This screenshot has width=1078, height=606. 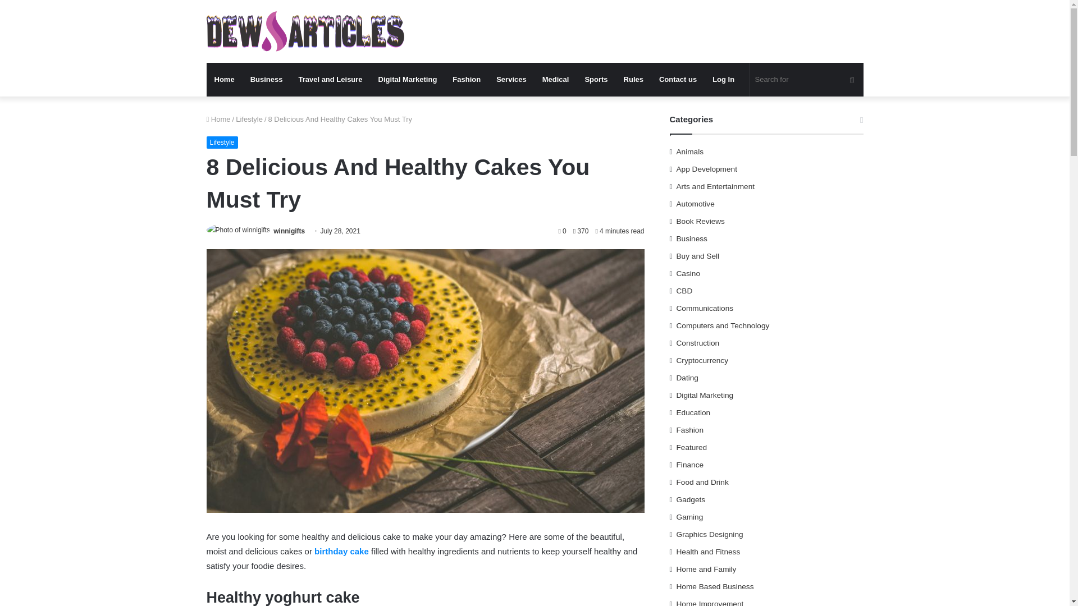 I want to click on Home, so click(x=218, y=119).